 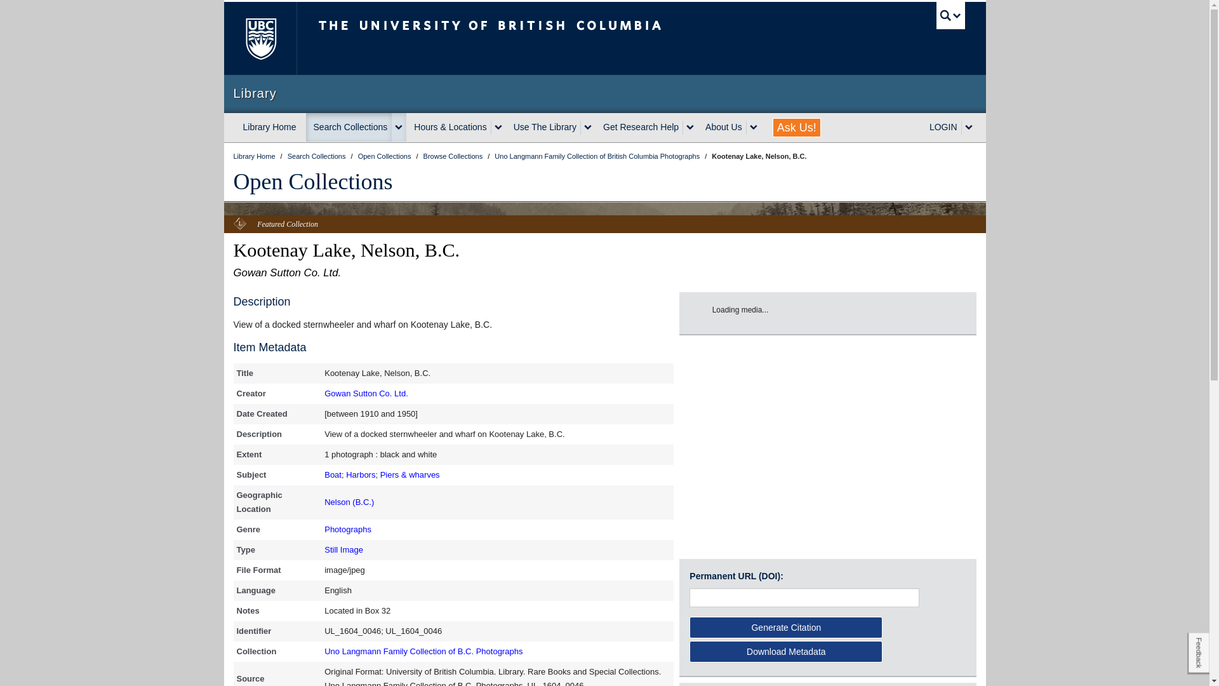 I want to click on Library Home, so click(x=269, y=127).